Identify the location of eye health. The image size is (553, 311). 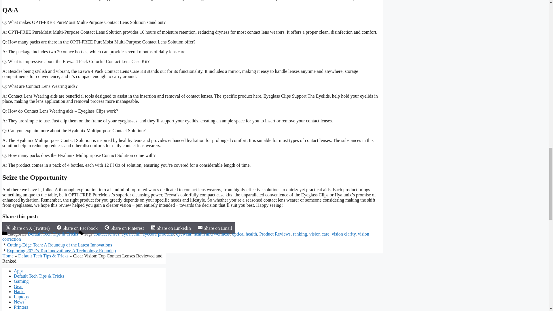
(131, 234).